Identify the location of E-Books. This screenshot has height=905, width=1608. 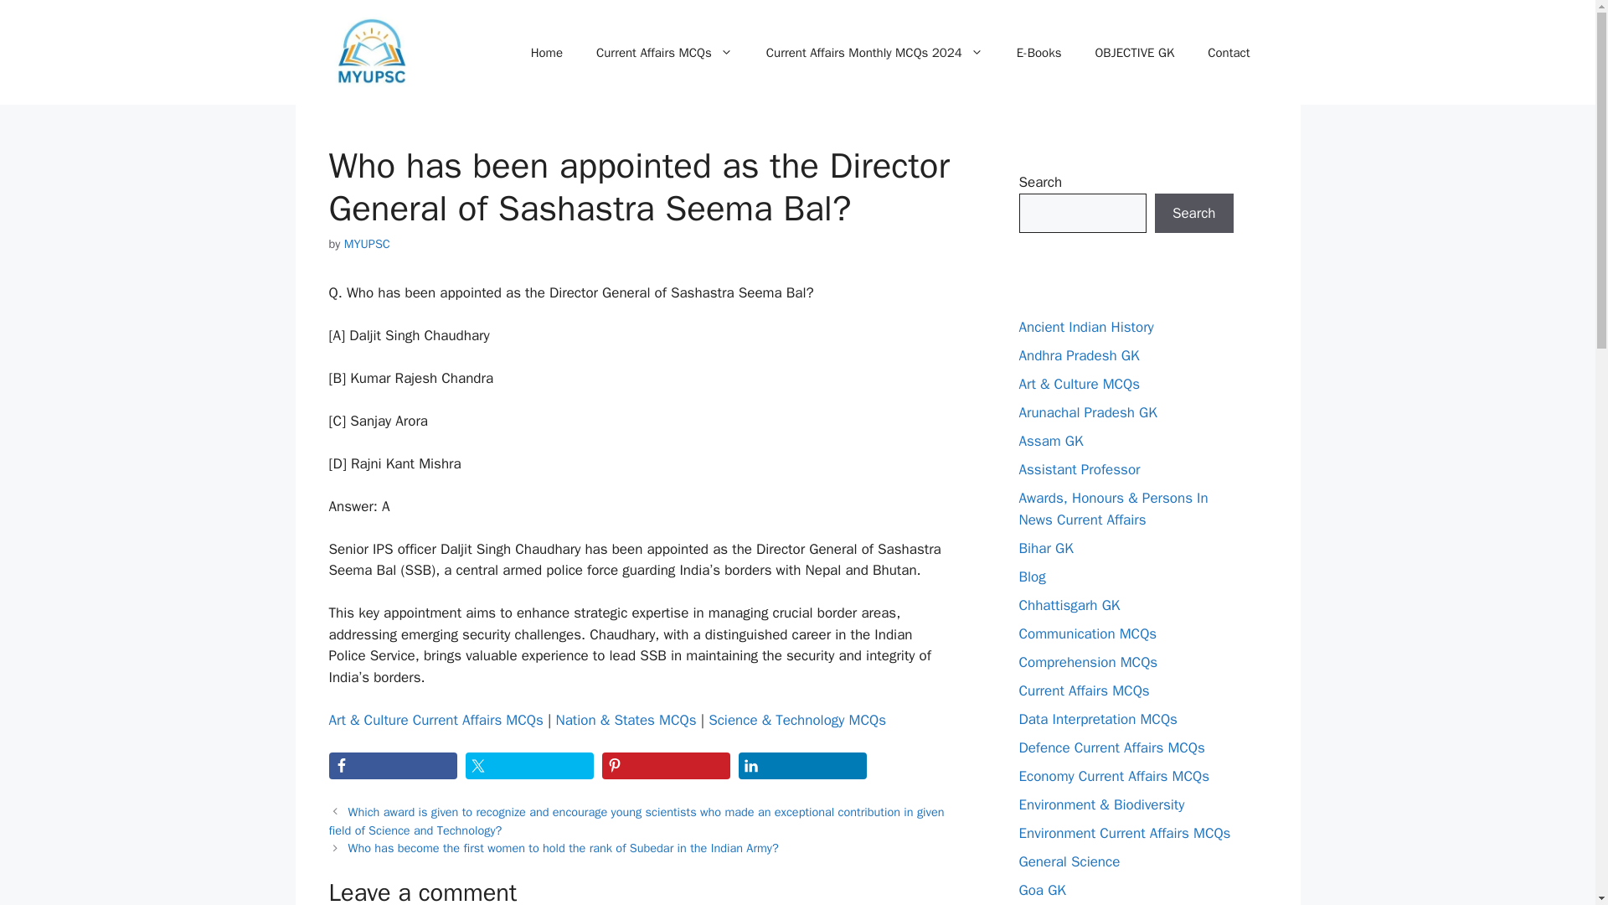
(1039, 52).